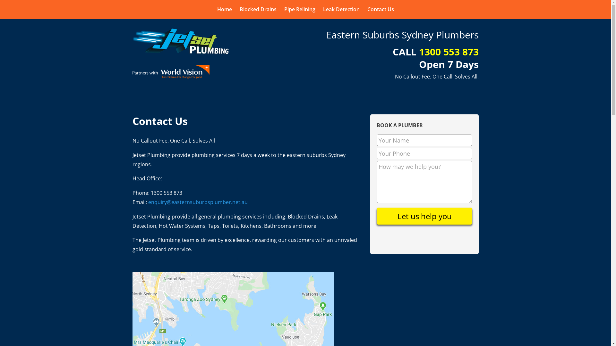 The width and height of the screenshot is (616, 346). What do you see at coordinates (381, 9) in the screenshot?
I see `Contact Us` at bounding box center [381, 9].